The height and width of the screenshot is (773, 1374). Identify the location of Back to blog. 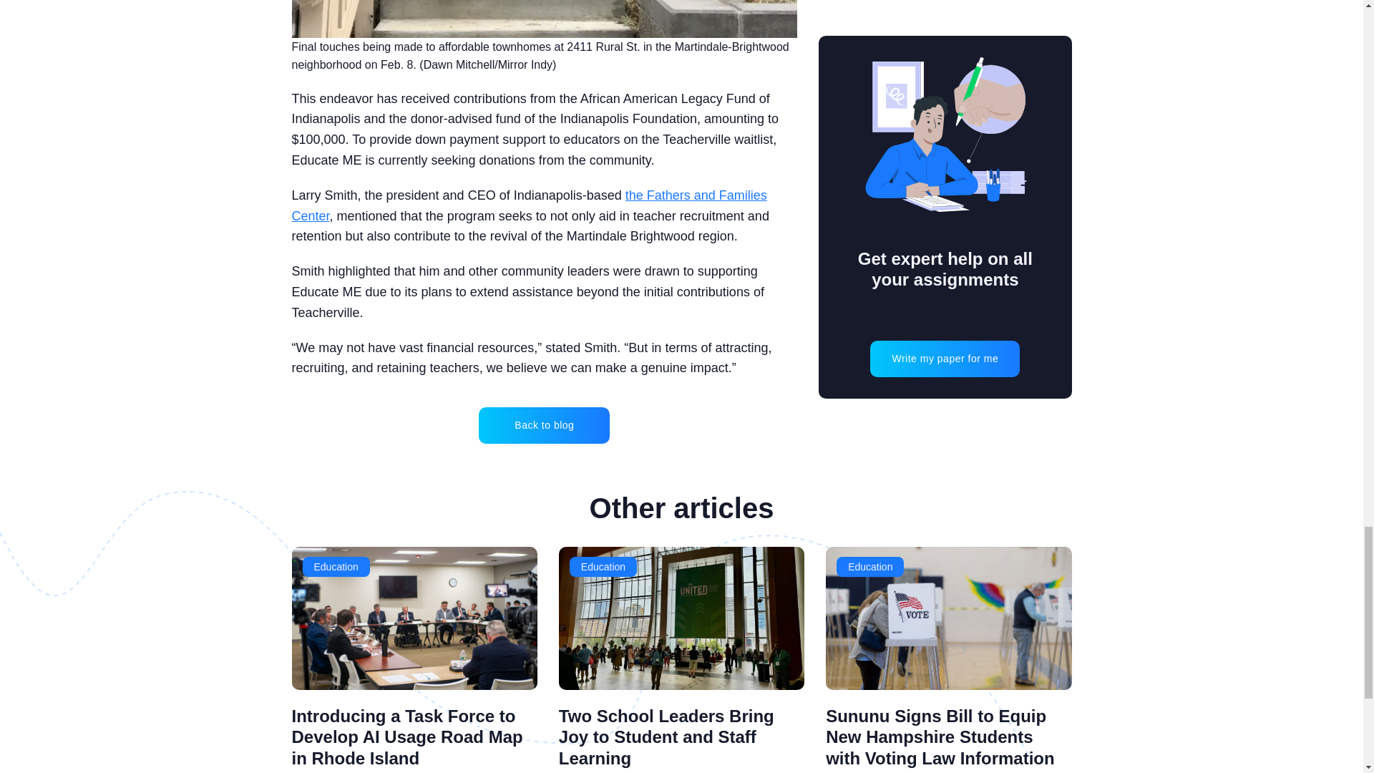
(544, 425).